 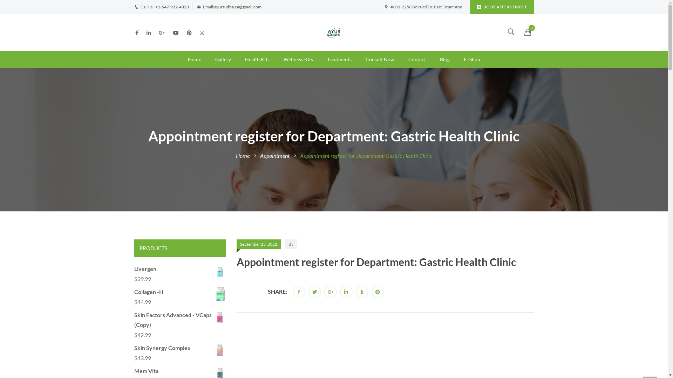 I want to click on Skin Synergy Complex, so click(x=180, y=348).